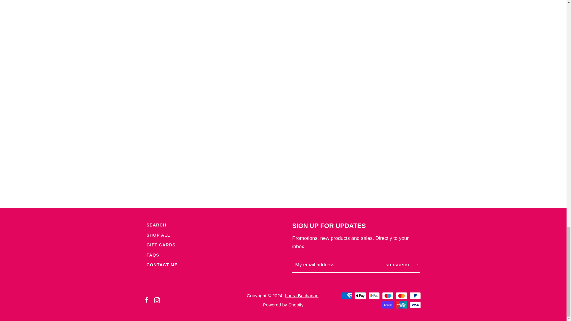  What do you see at coordinates (415, 295) in the screenshot?
I see `PayPal` at bounding box center [415, 295].